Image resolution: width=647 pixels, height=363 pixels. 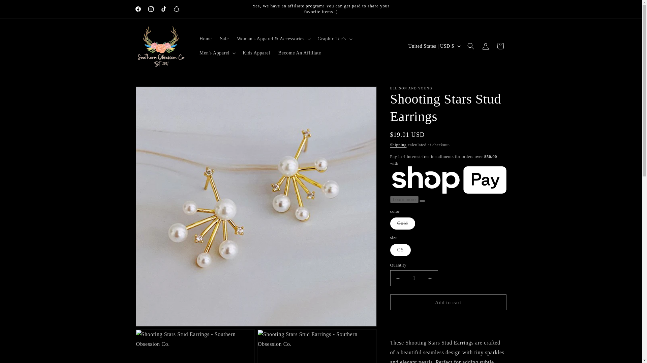 What do you see at coordinates (151, 9) in the screenshot?
I see `Instagram` at bounding box center [151, 9].